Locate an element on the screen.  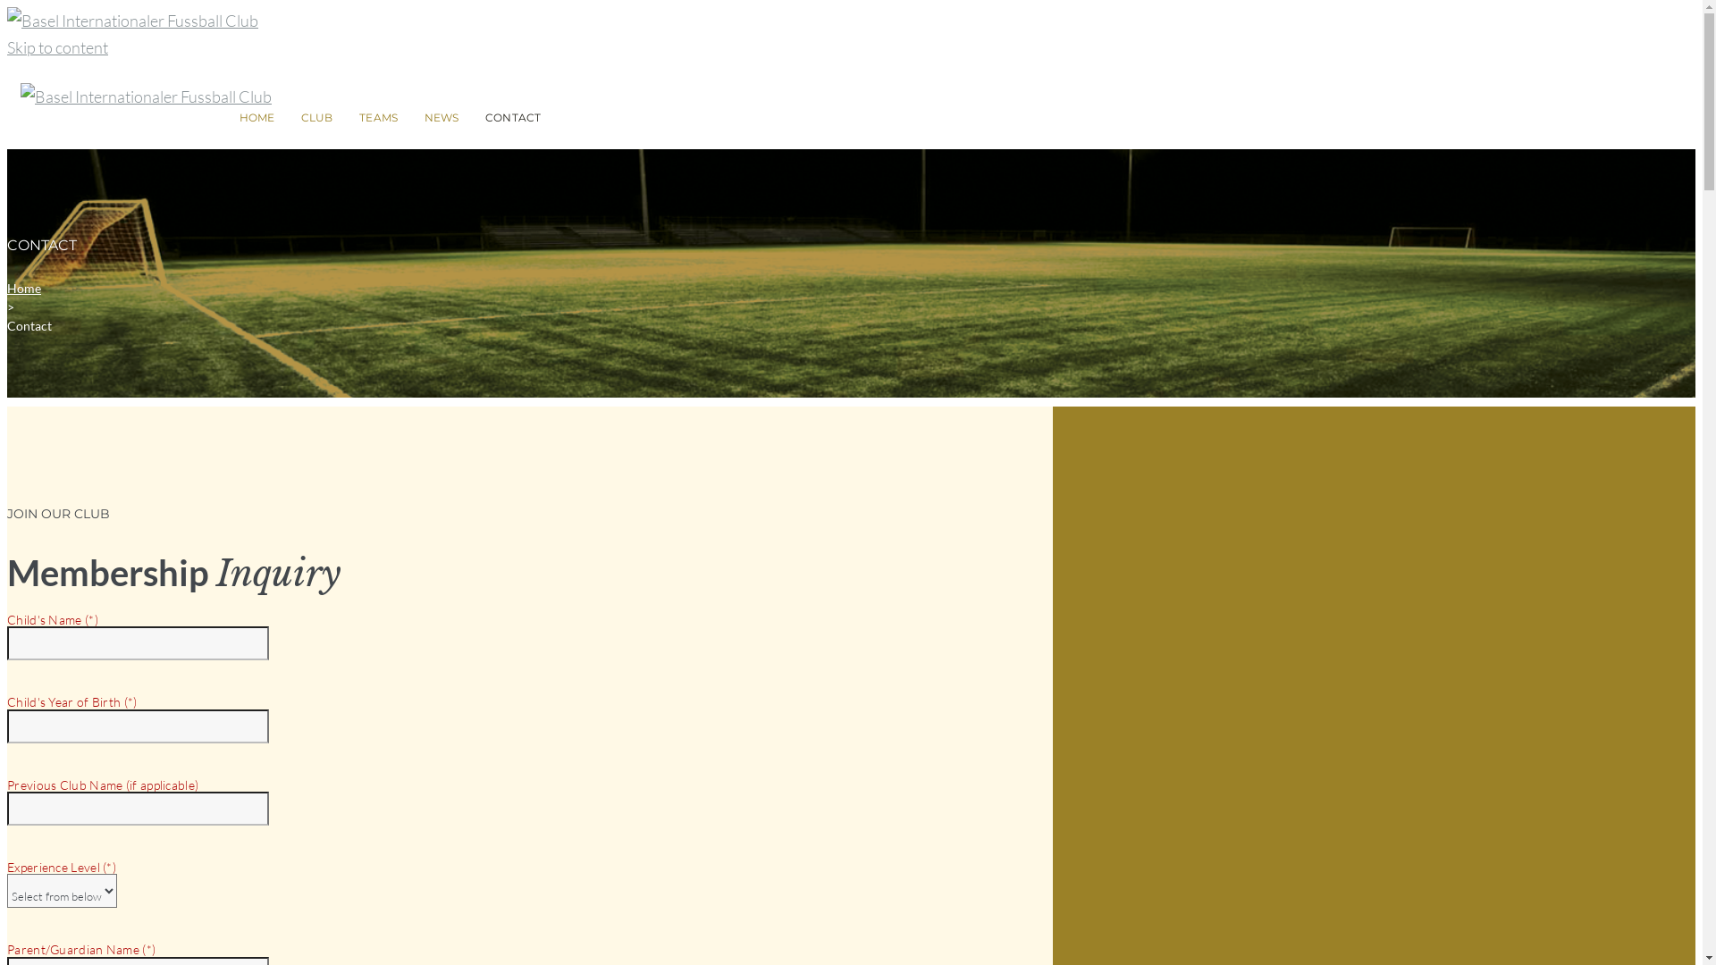
CONTACT is located at coordinates (513, 118).